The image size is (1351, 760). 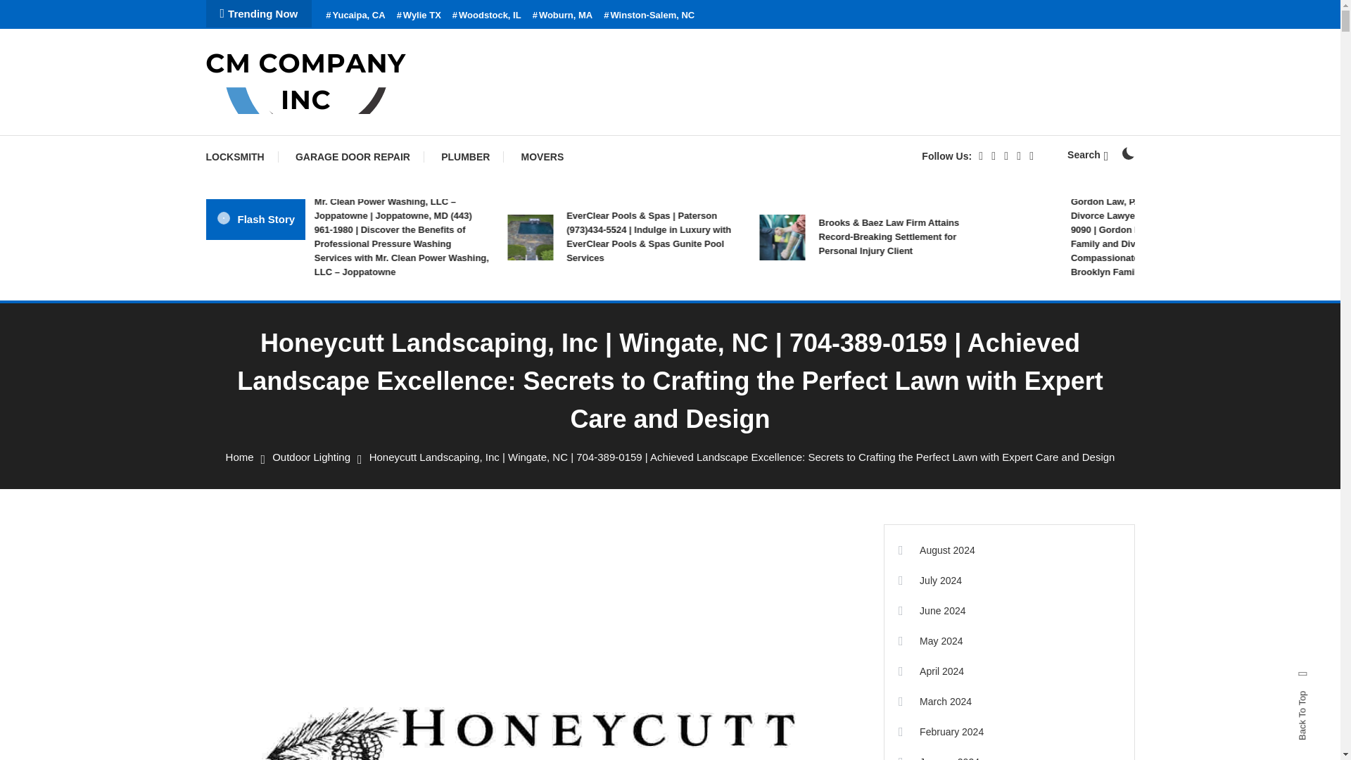 What do you see at coordinates (1127, 153) in the screenshot?
I see `on` at bounding box center [1127, 153].